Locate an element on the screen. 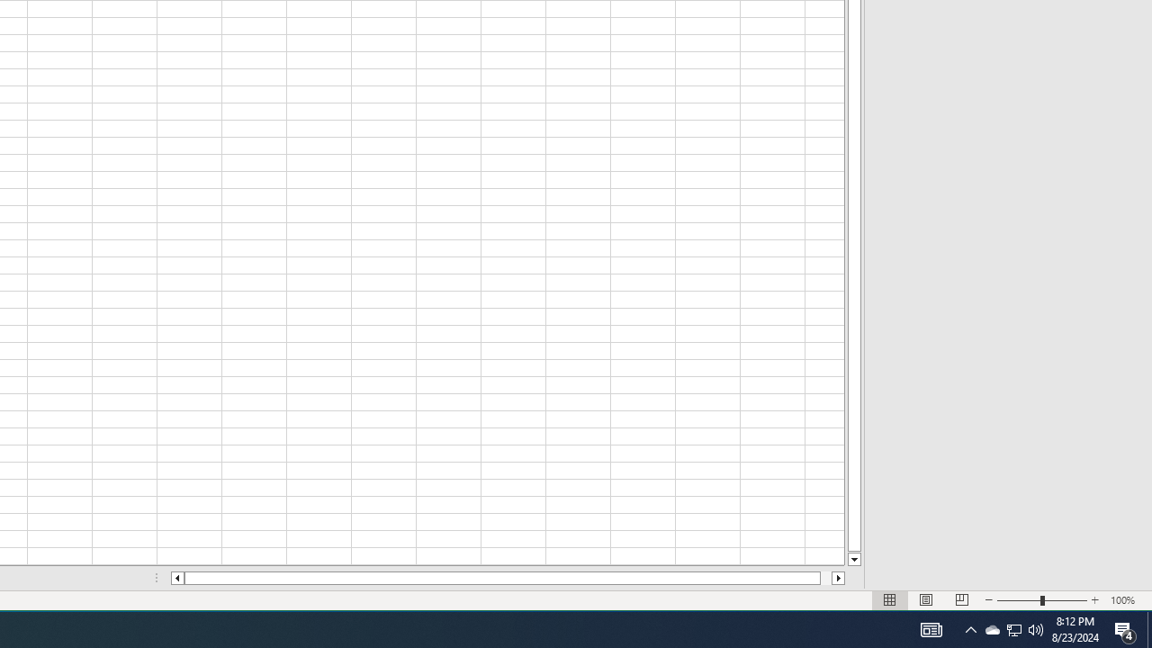  User Promoted Notification Area is located at coordinates (931, 630).